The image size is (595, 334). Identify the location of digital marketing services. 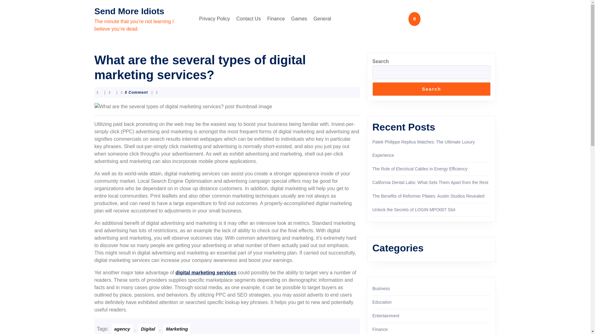
(206, 272).